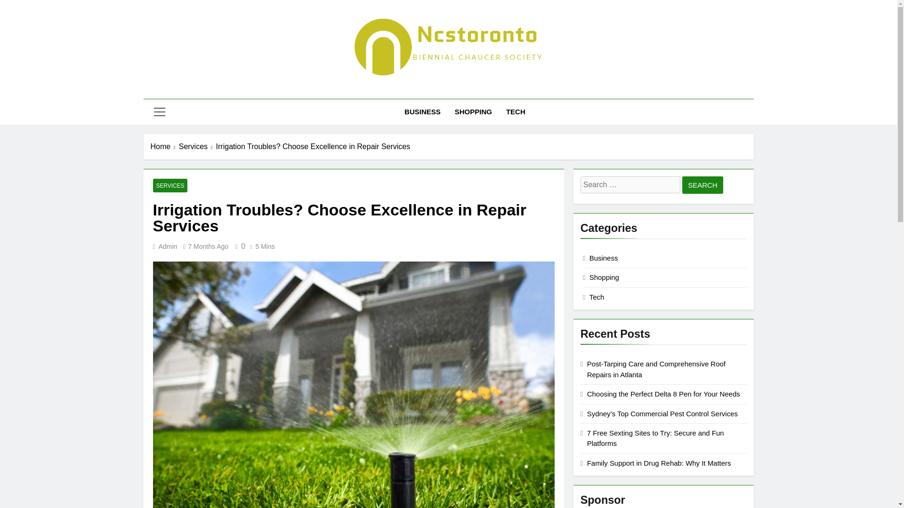 This screenshot has height=508, width=904. What do you see at coordinates (702, 184) in the screenshot?
I see `Search` at bounding box center [702, 184].